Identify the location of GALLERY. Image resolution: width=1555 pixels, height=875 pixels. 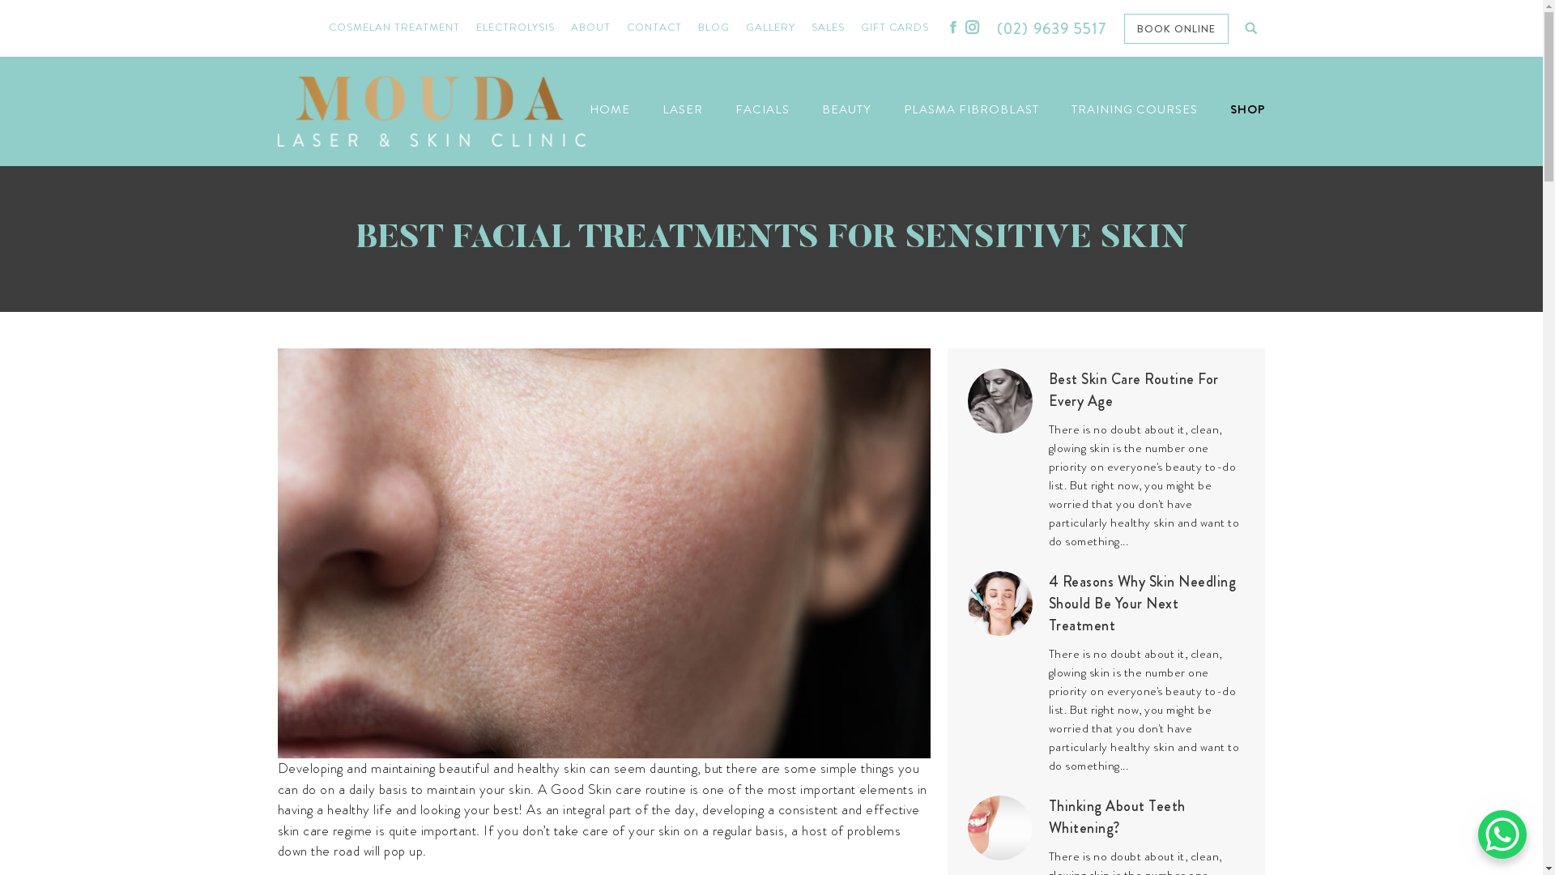
(771, 28).